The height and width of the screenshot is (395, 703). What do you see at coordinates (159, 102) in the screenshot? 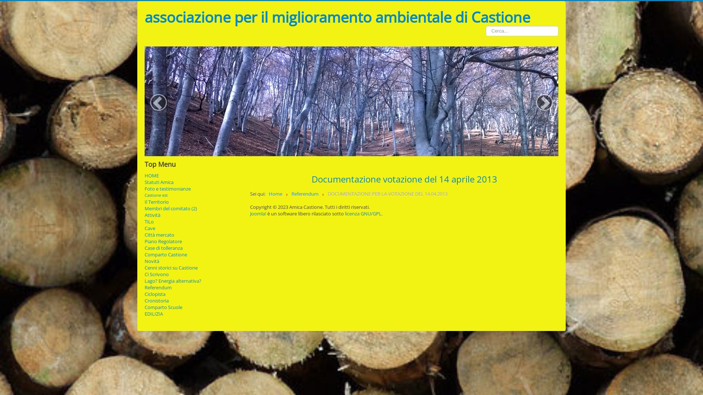
I see `<` at bounding box center [159, 102].